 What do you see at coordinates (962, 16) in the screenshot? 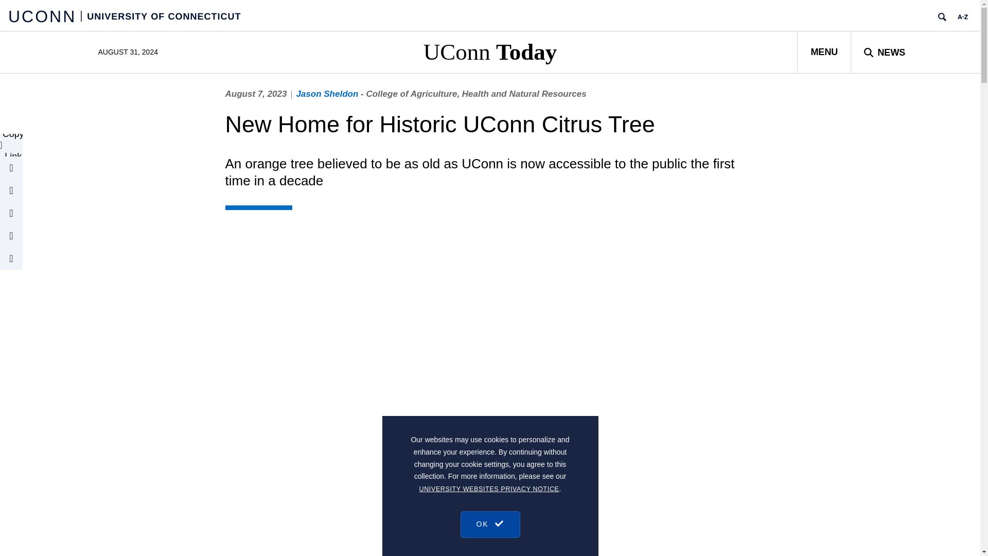
I see `UConn A to Z Search` at bounding box center [962, 16].